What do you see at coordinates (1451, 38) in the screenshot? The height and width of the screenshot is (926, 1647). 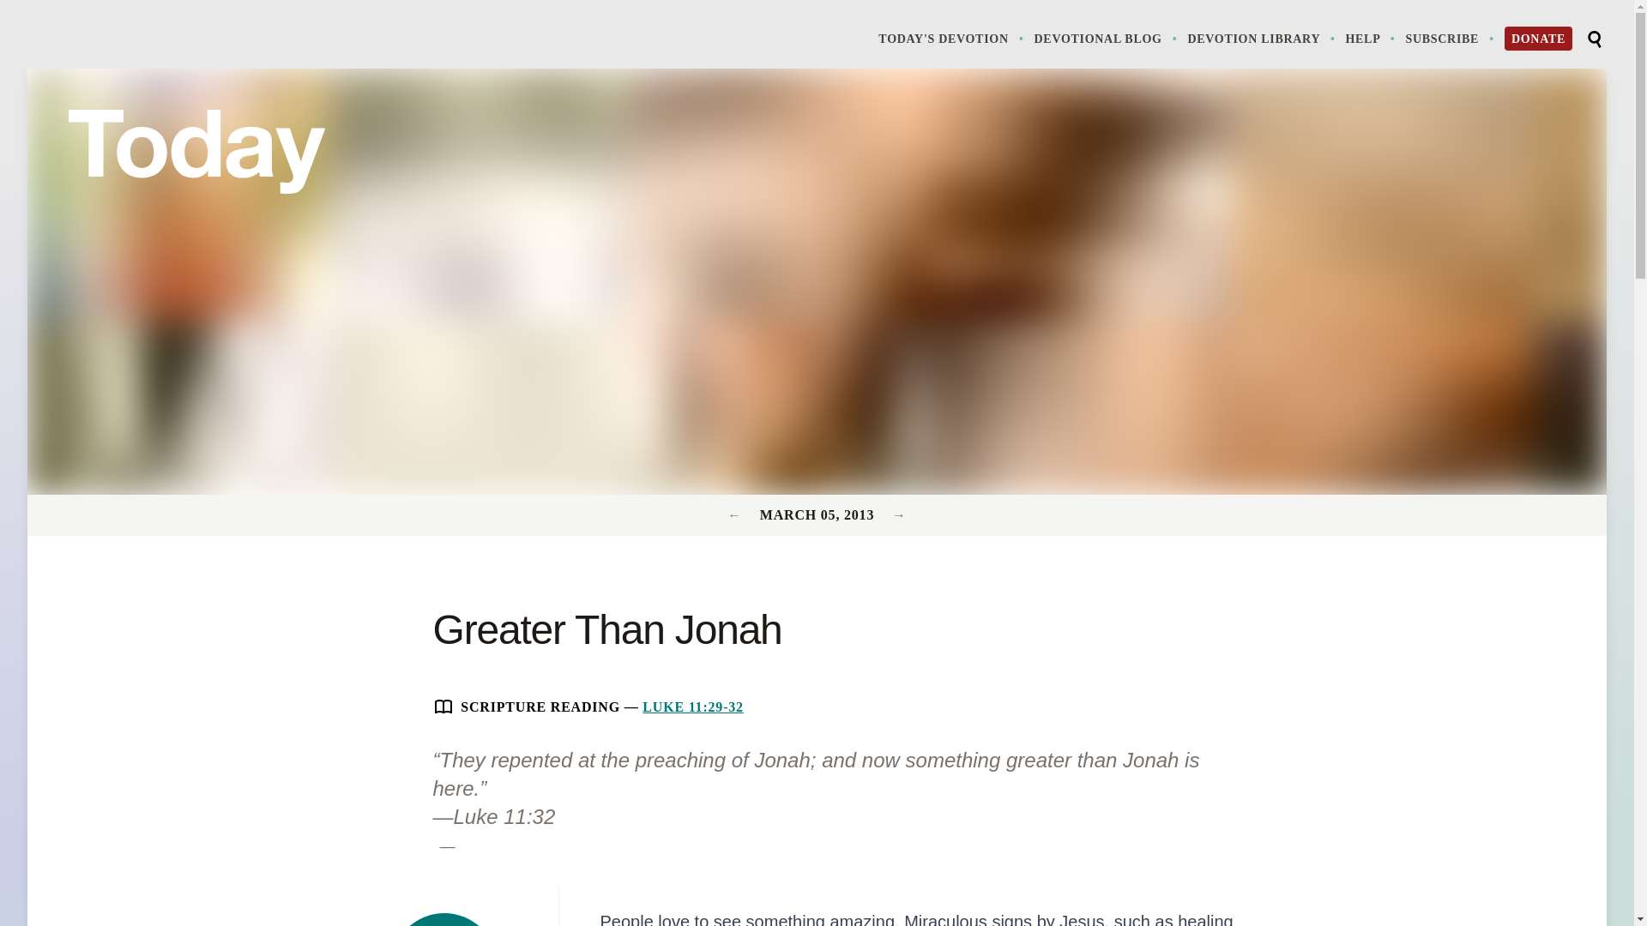 I see `SUBSCRIBE` at bounding box center [1451, 38].